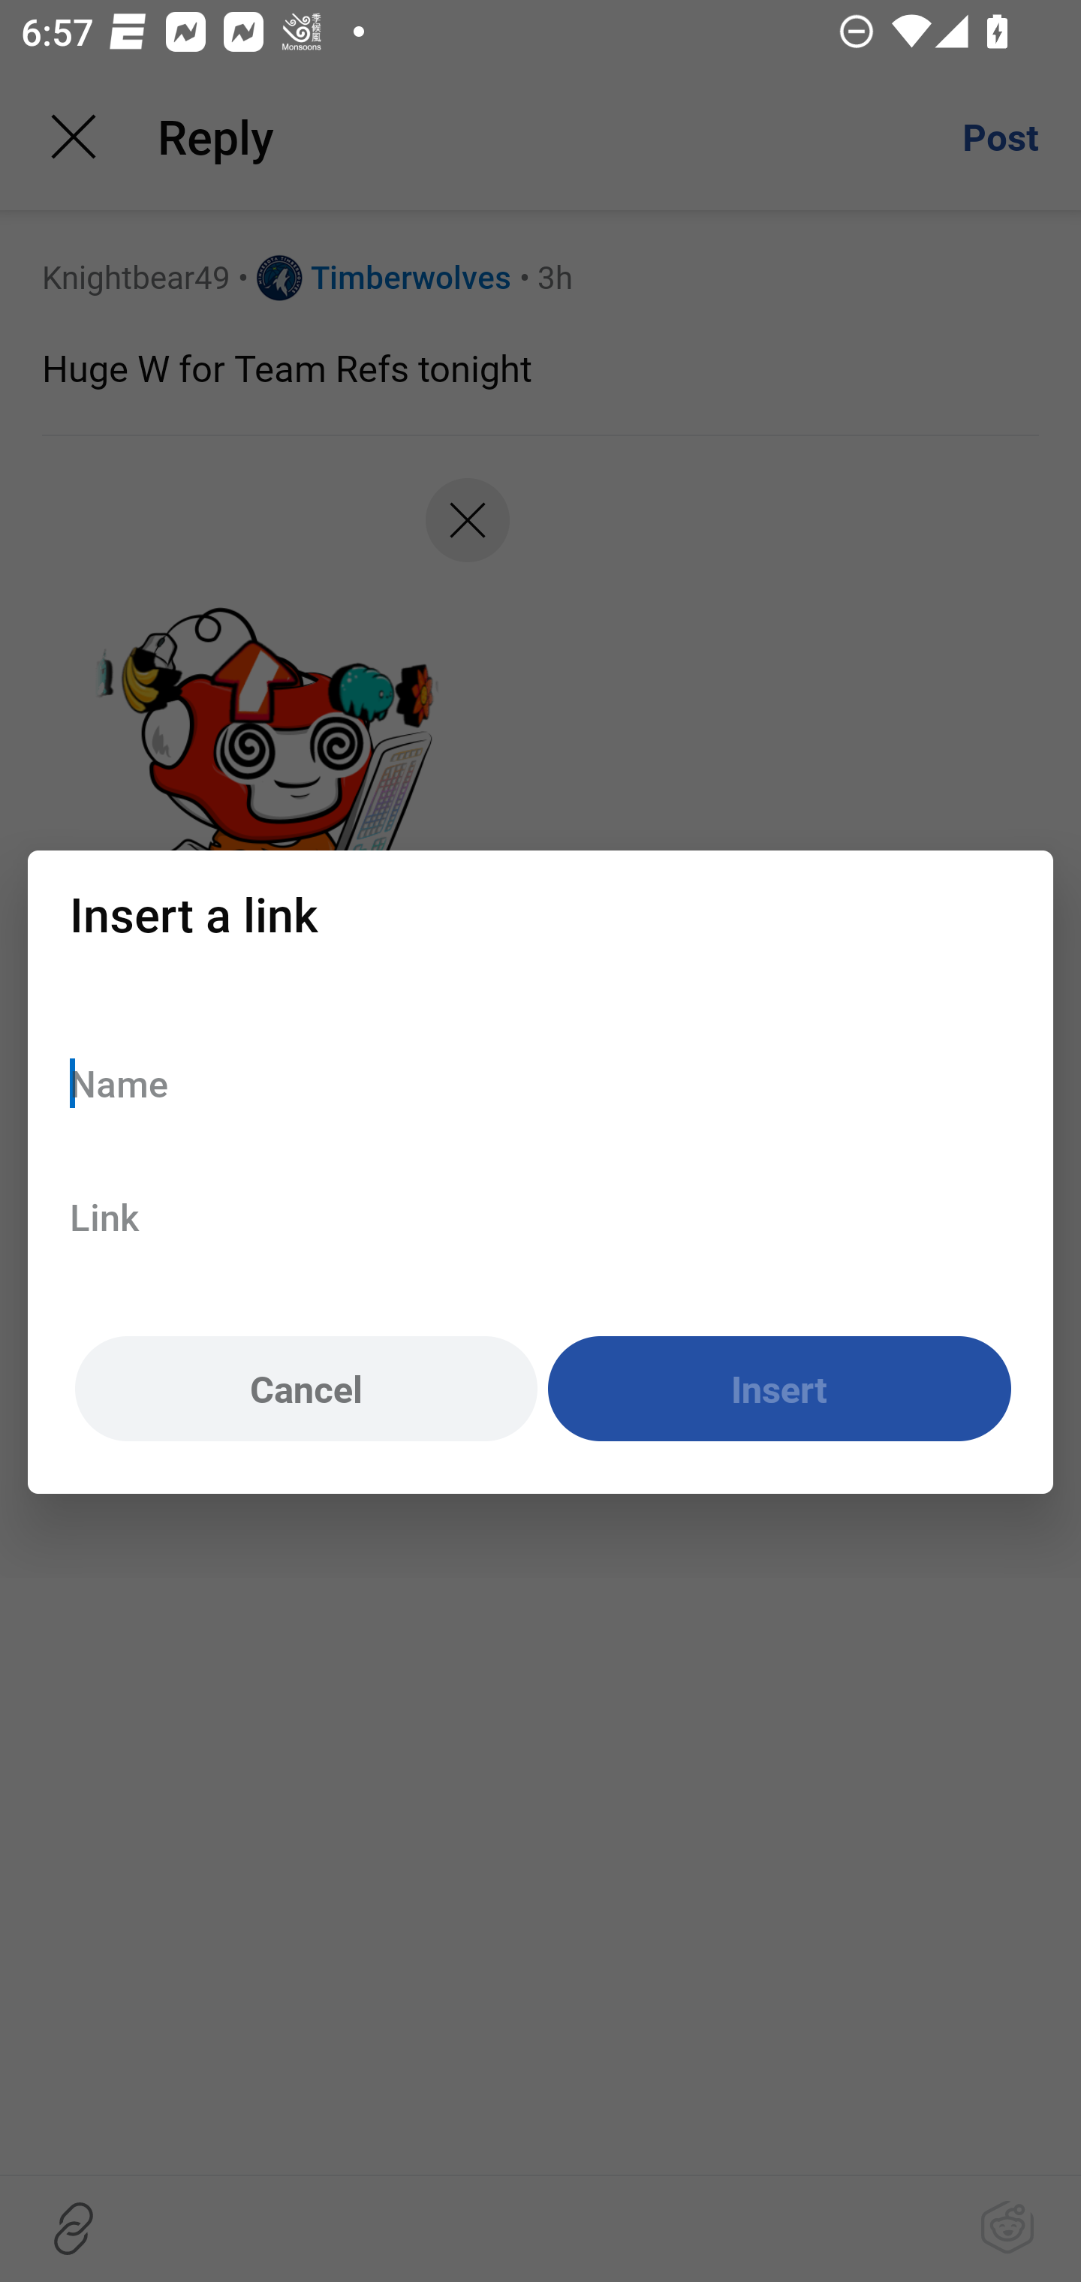 The width and height of the screenshot is (1081, 2282). What do you see at coordinates (540, 1082) in the screenshot?
I see `Name` at bounding box center [540, 1082].